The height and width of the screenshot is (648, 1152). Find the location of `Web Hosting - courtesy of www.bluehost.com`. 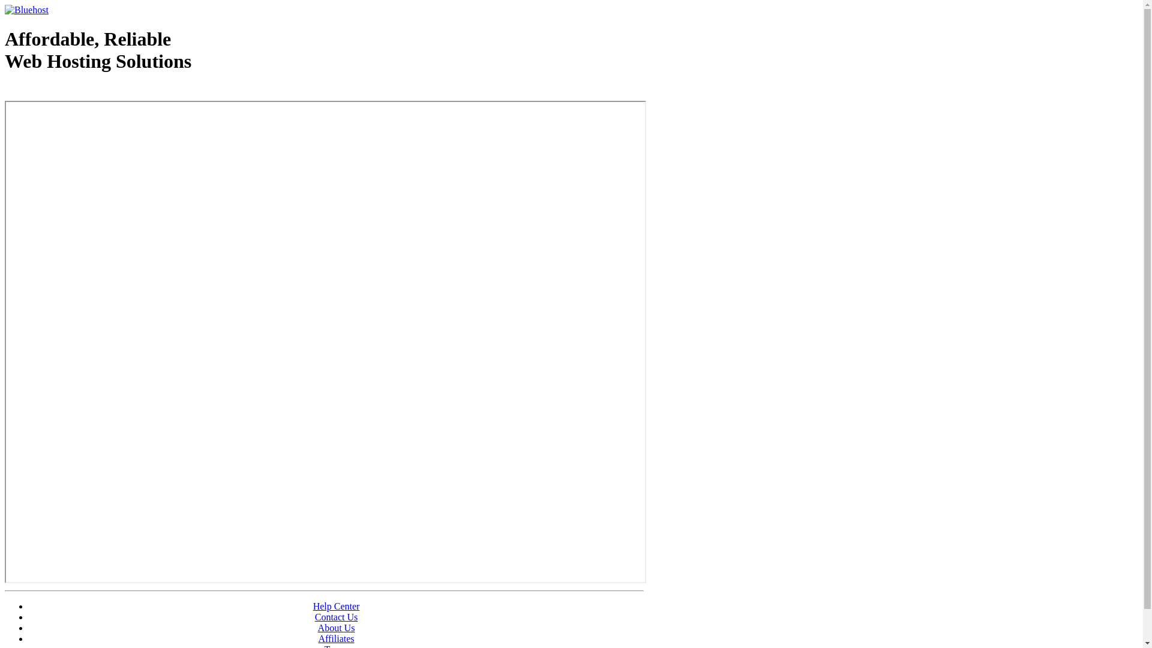

Web Hosting - courtesy of www.bluehost.com is located at coordinates (74, 92).